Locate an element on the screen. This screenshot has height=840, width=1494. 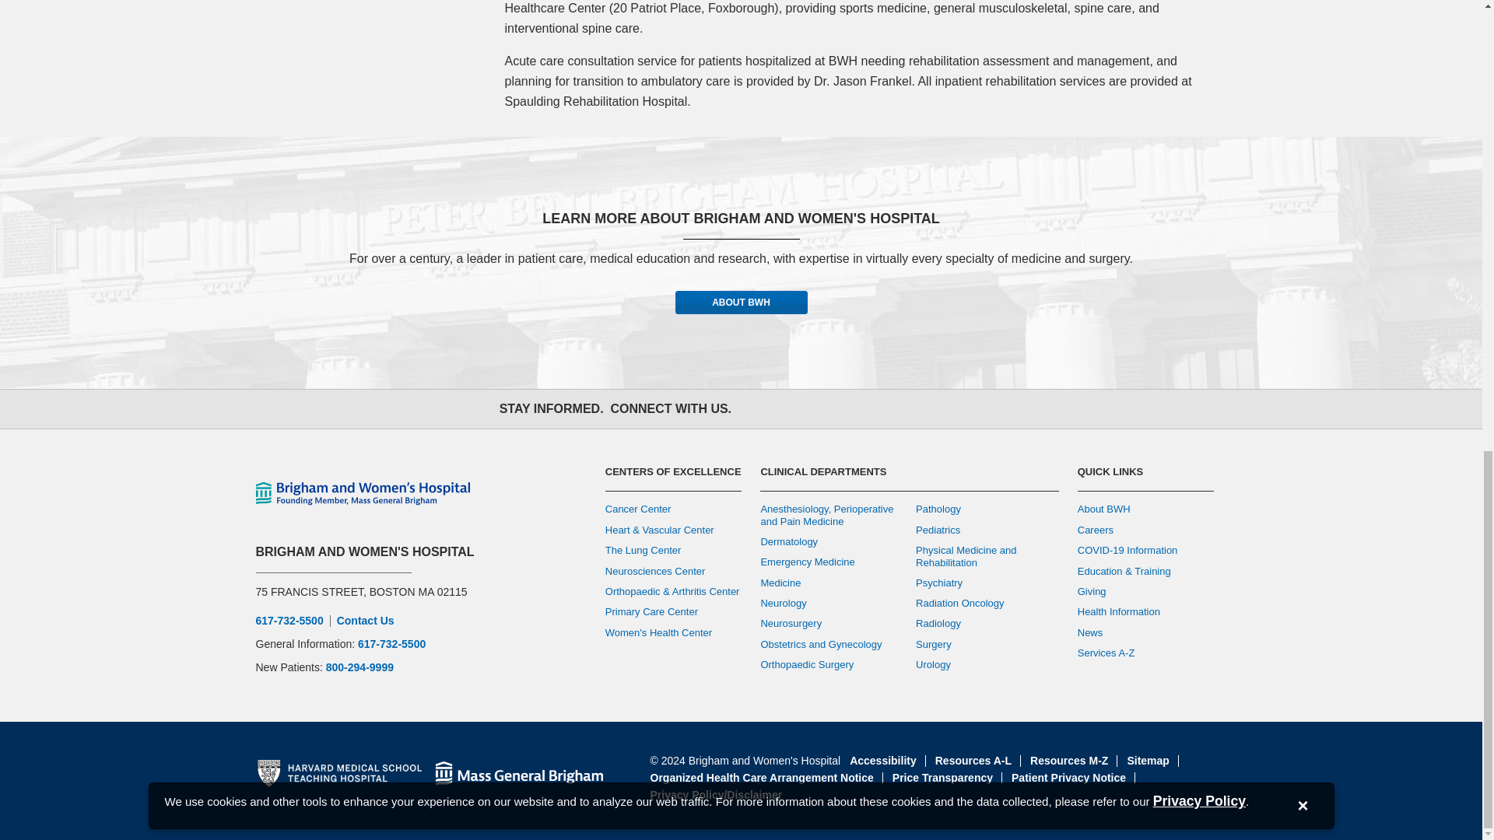
Facebook is located at coordinates (758, 409).